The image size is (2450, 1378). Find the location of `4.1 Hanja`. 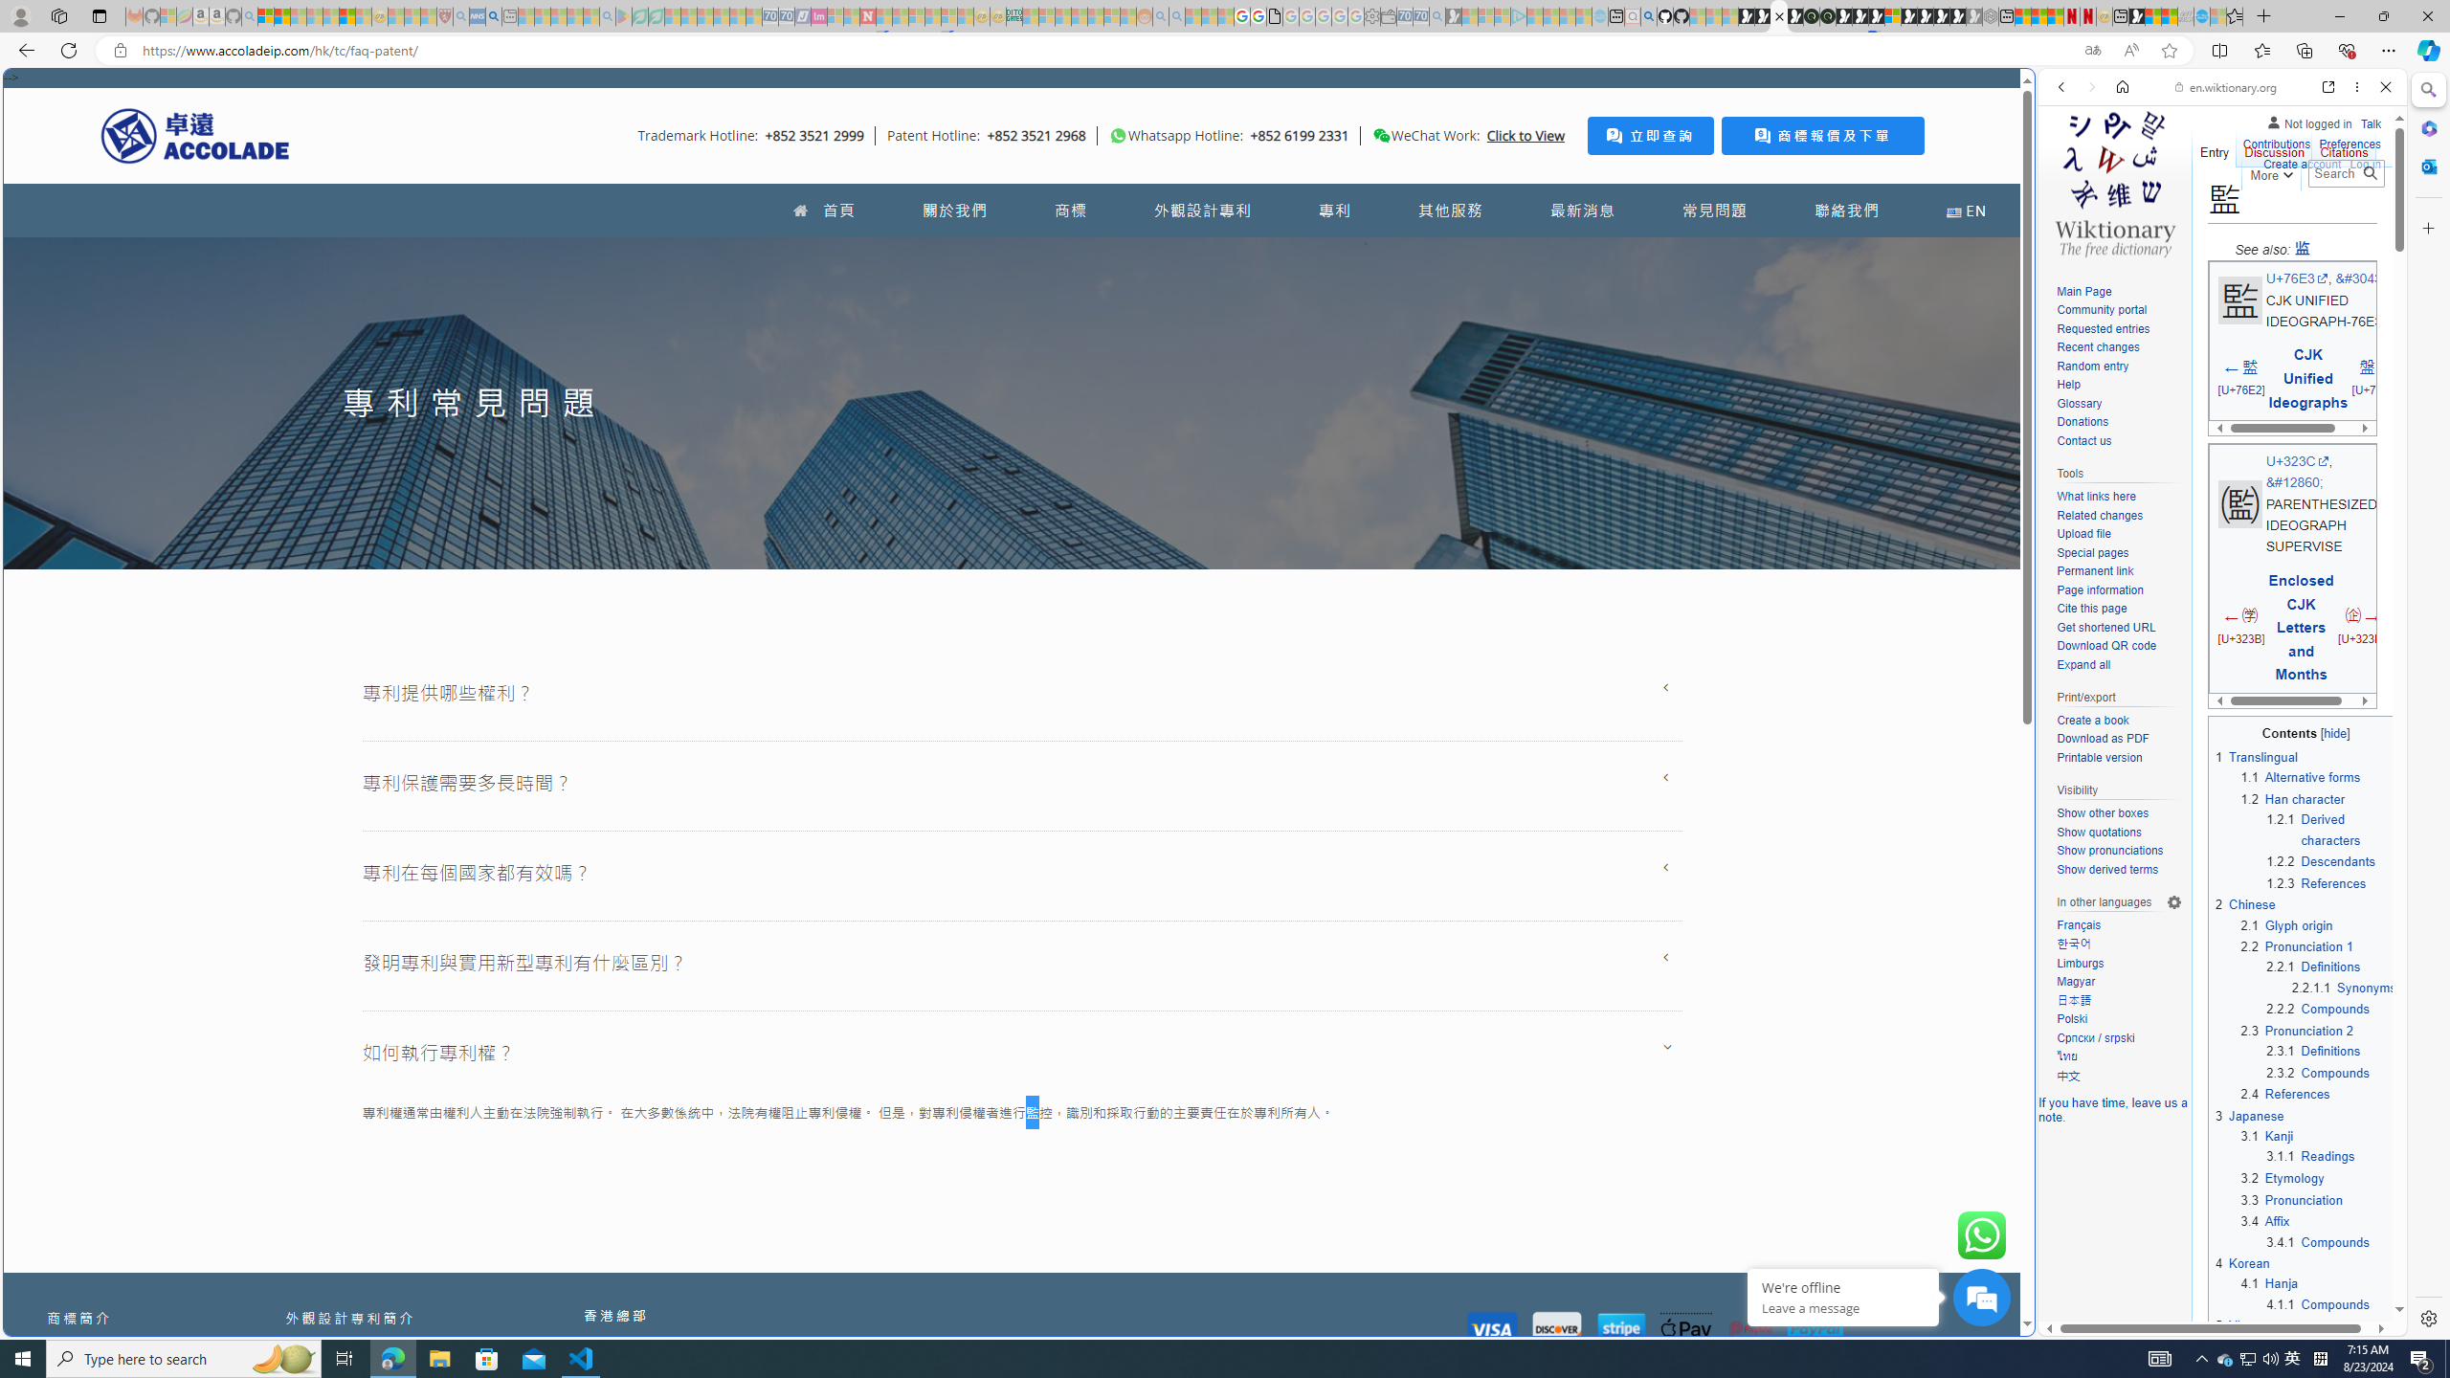

4.1 Hanja is located at coordinates (2268, 1284).